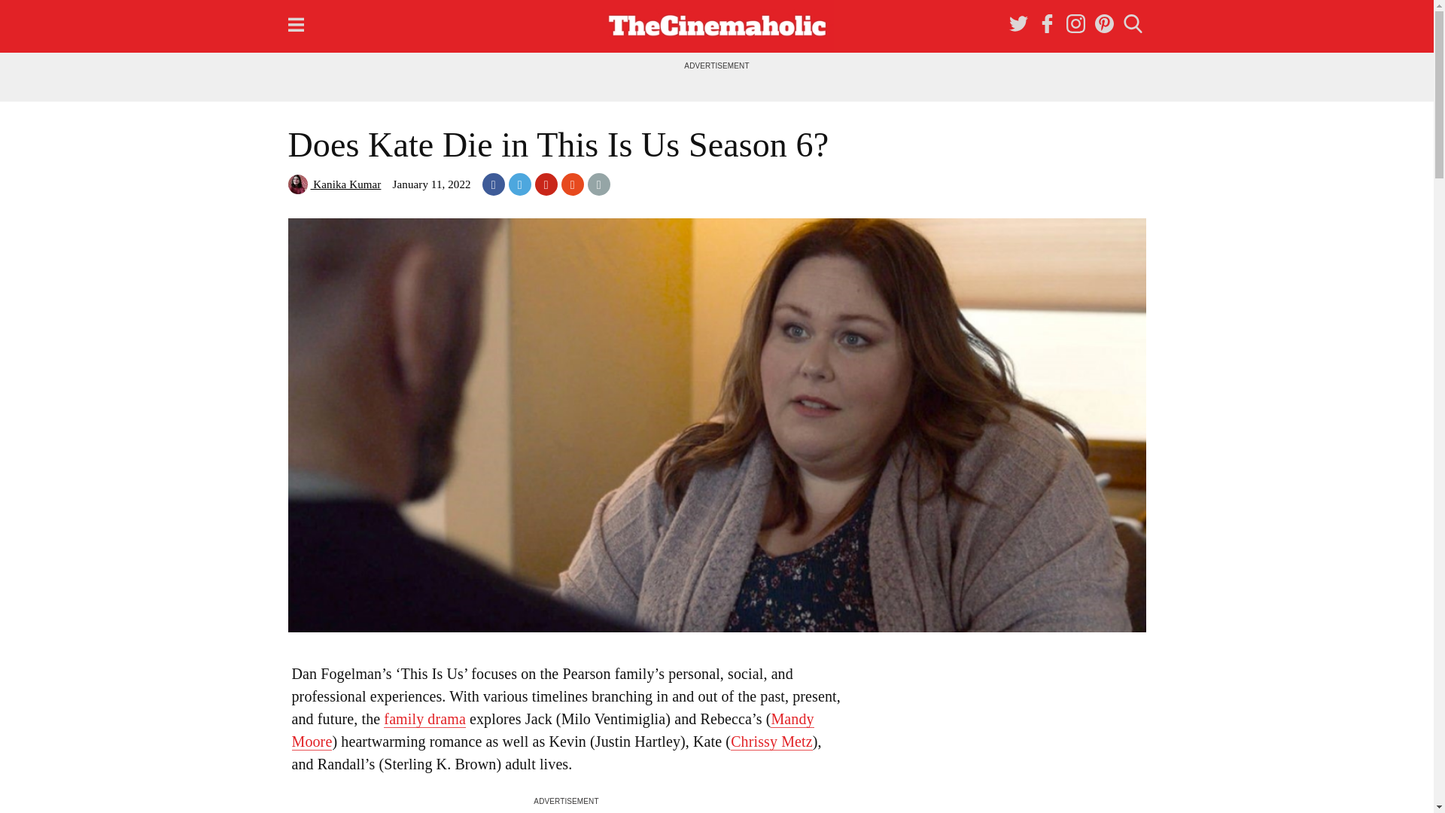 The image size is (1445, 813). Describe the element at coordinates (424, 718) in the screenshot. I see `family drama` at that location.